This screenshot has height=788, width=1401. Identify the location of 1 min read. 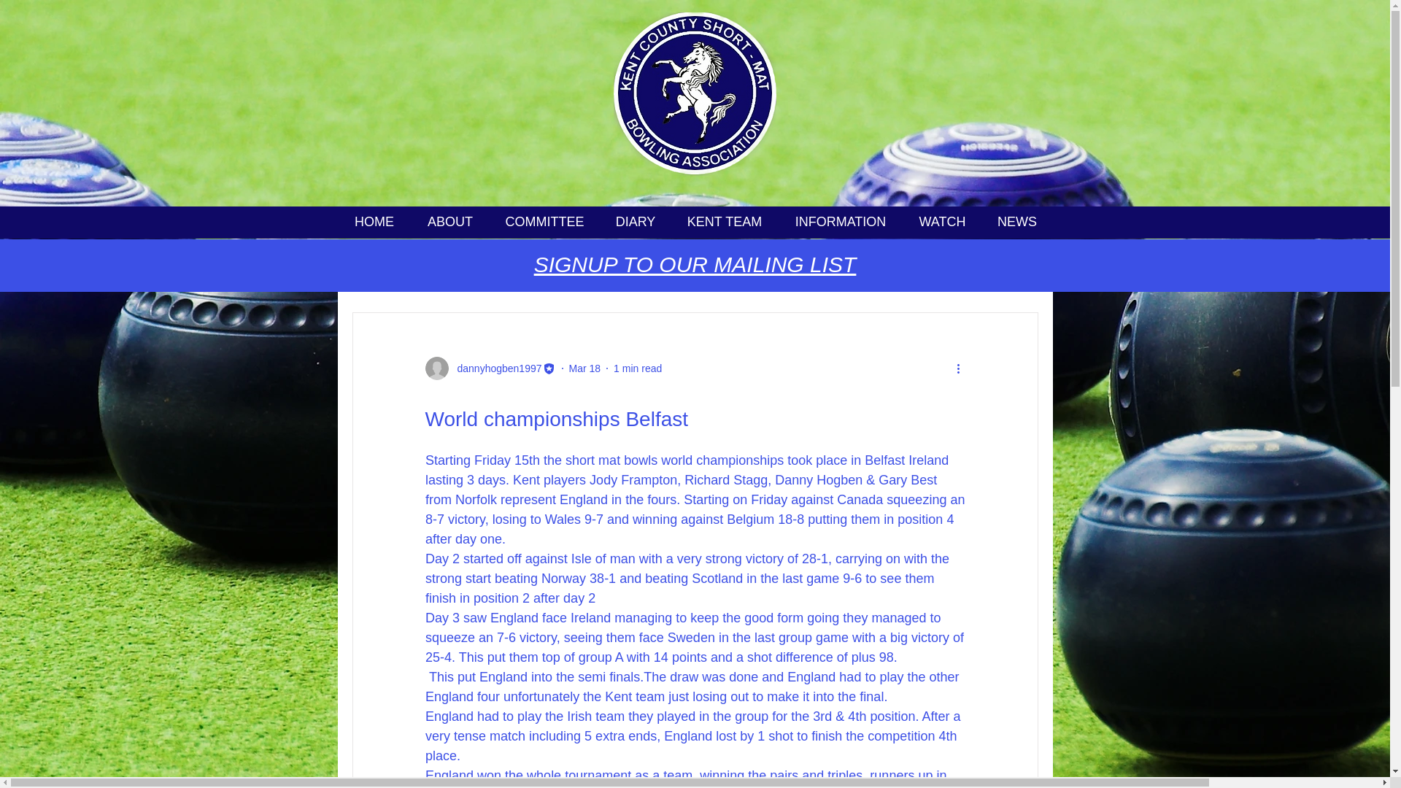
(637, 367).